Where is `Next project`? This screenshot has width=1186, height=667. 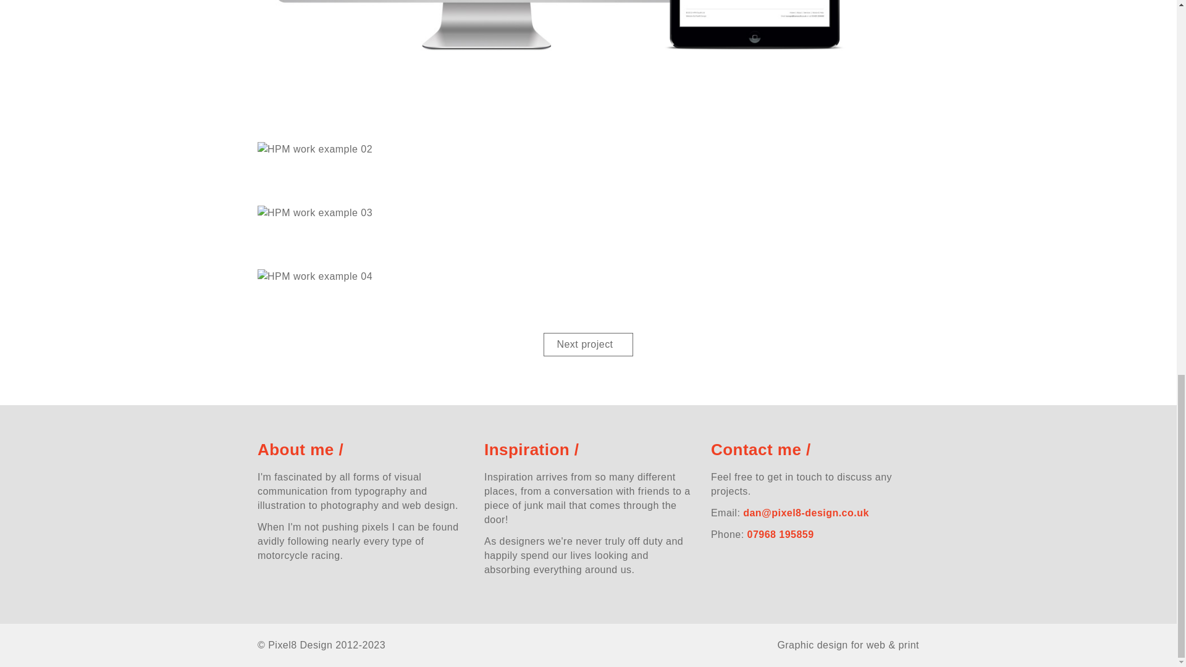
Next project is located at coordinates (587, 344).